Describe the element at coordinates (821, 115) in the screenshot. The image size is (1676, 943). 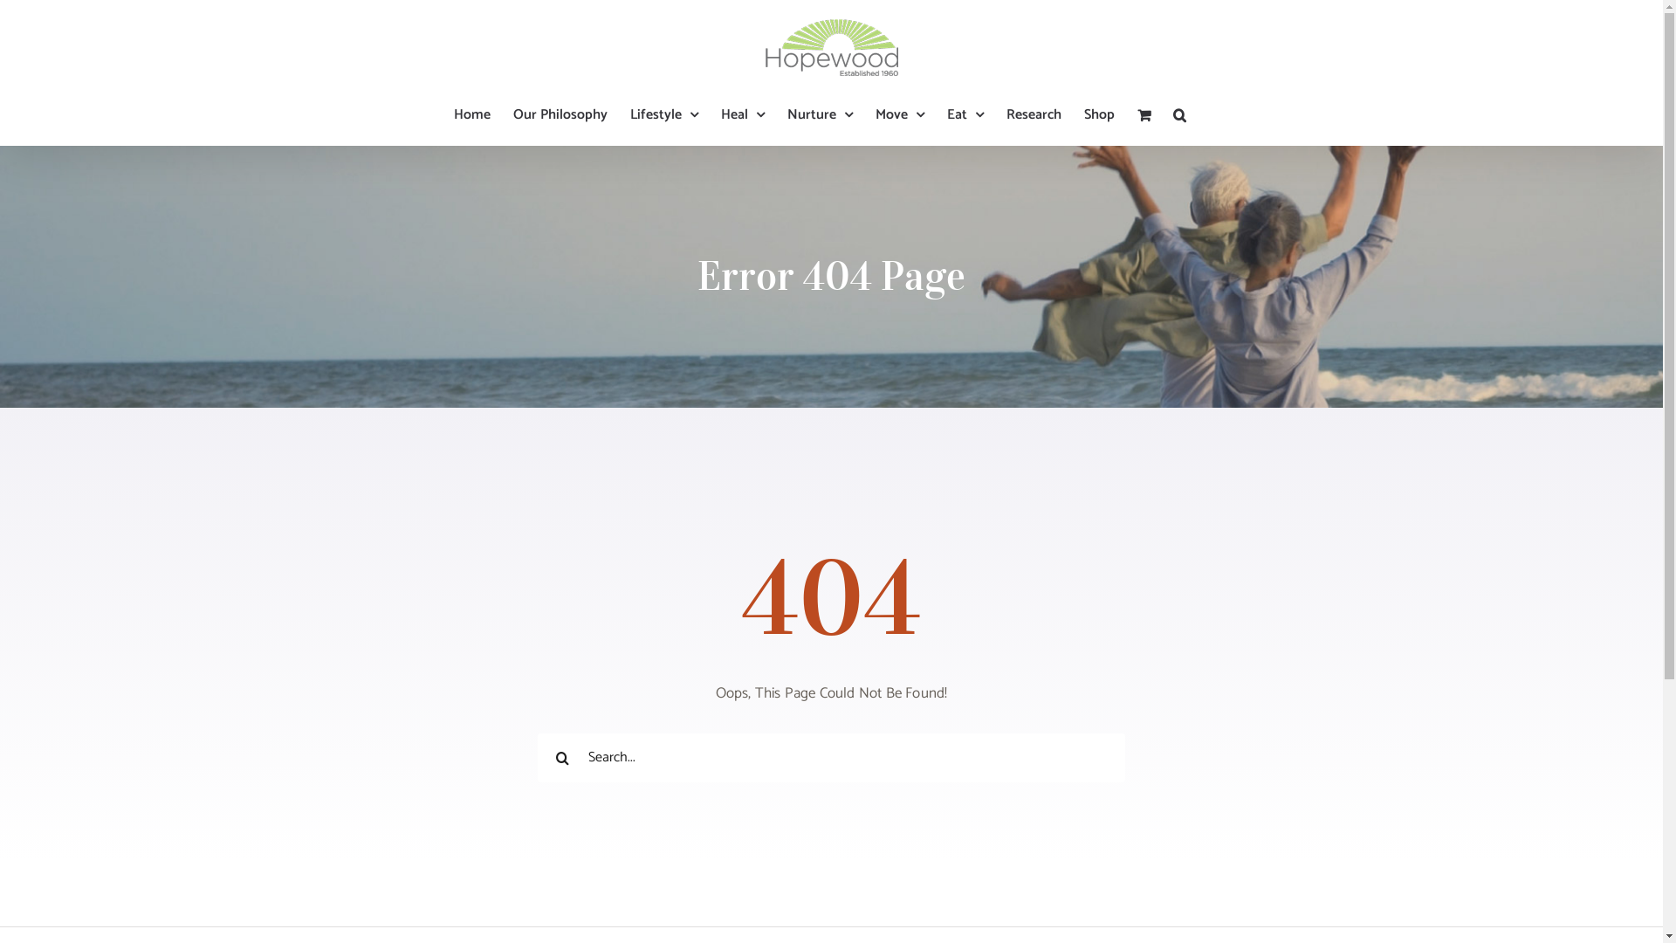
I see `Nurture` at that location.